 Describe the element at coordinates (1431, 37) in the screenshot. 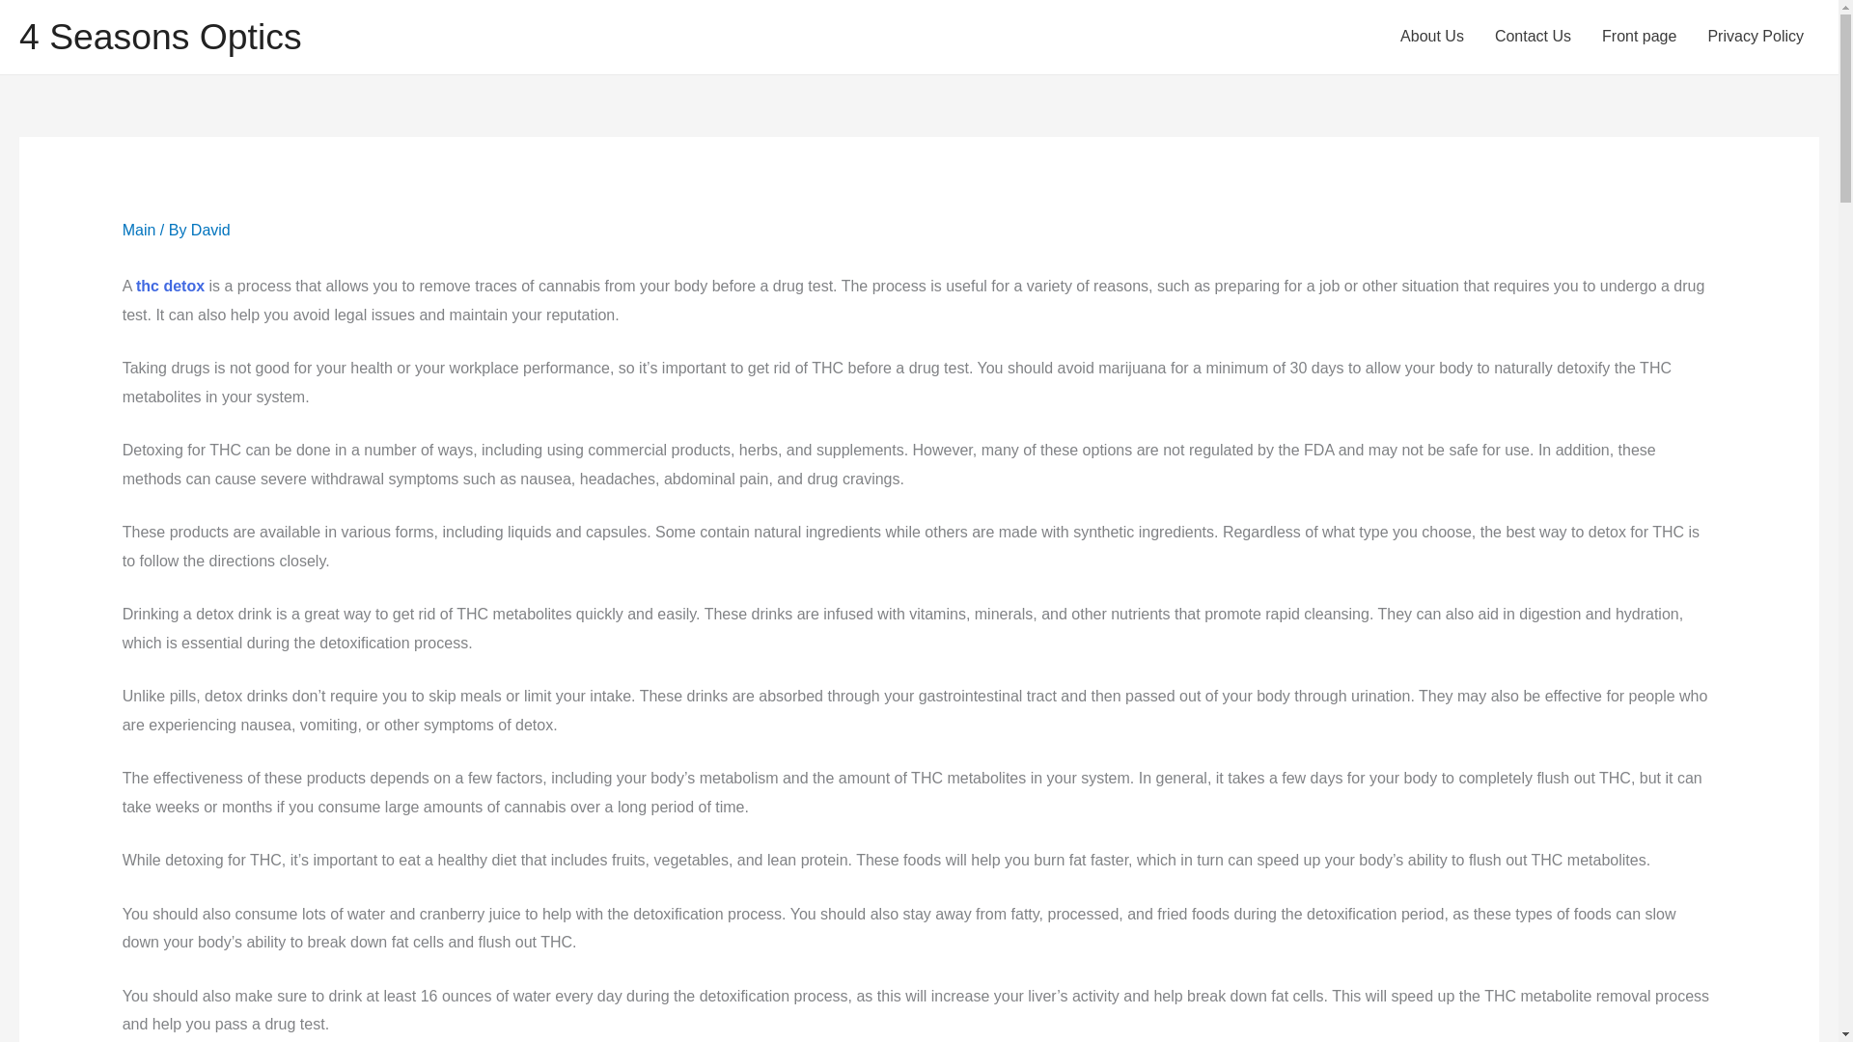

I see `About Us` at that location.